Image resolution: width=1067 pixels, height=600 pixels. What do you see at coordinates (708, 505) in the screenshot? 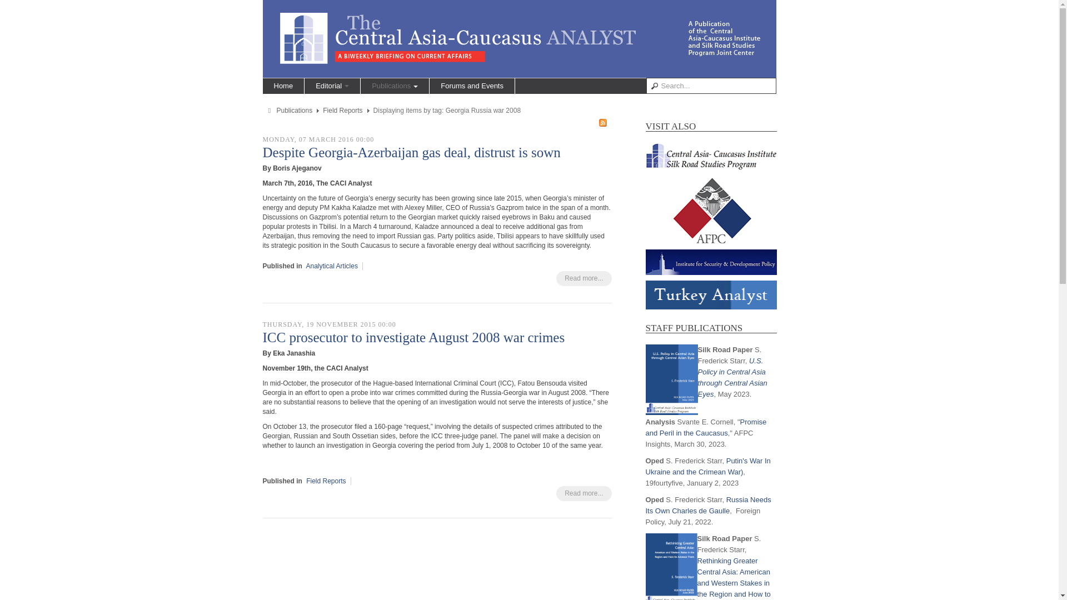
I see `Russia Needs Its Own Charles de Gaulle` at bounding box center [708, 505].